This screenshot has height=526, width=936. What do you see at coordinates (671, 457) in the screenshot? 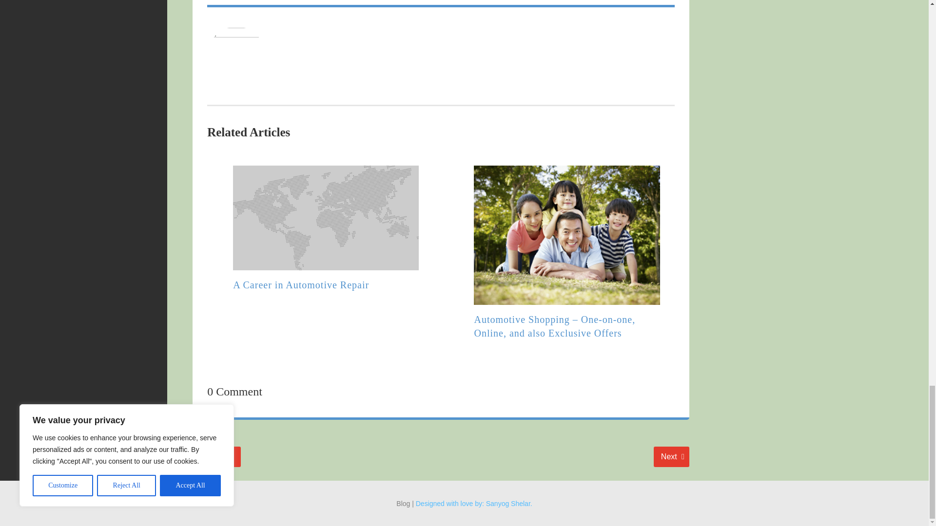
I see `A Career in Automotive Repair` at bounding box center [671, 457].